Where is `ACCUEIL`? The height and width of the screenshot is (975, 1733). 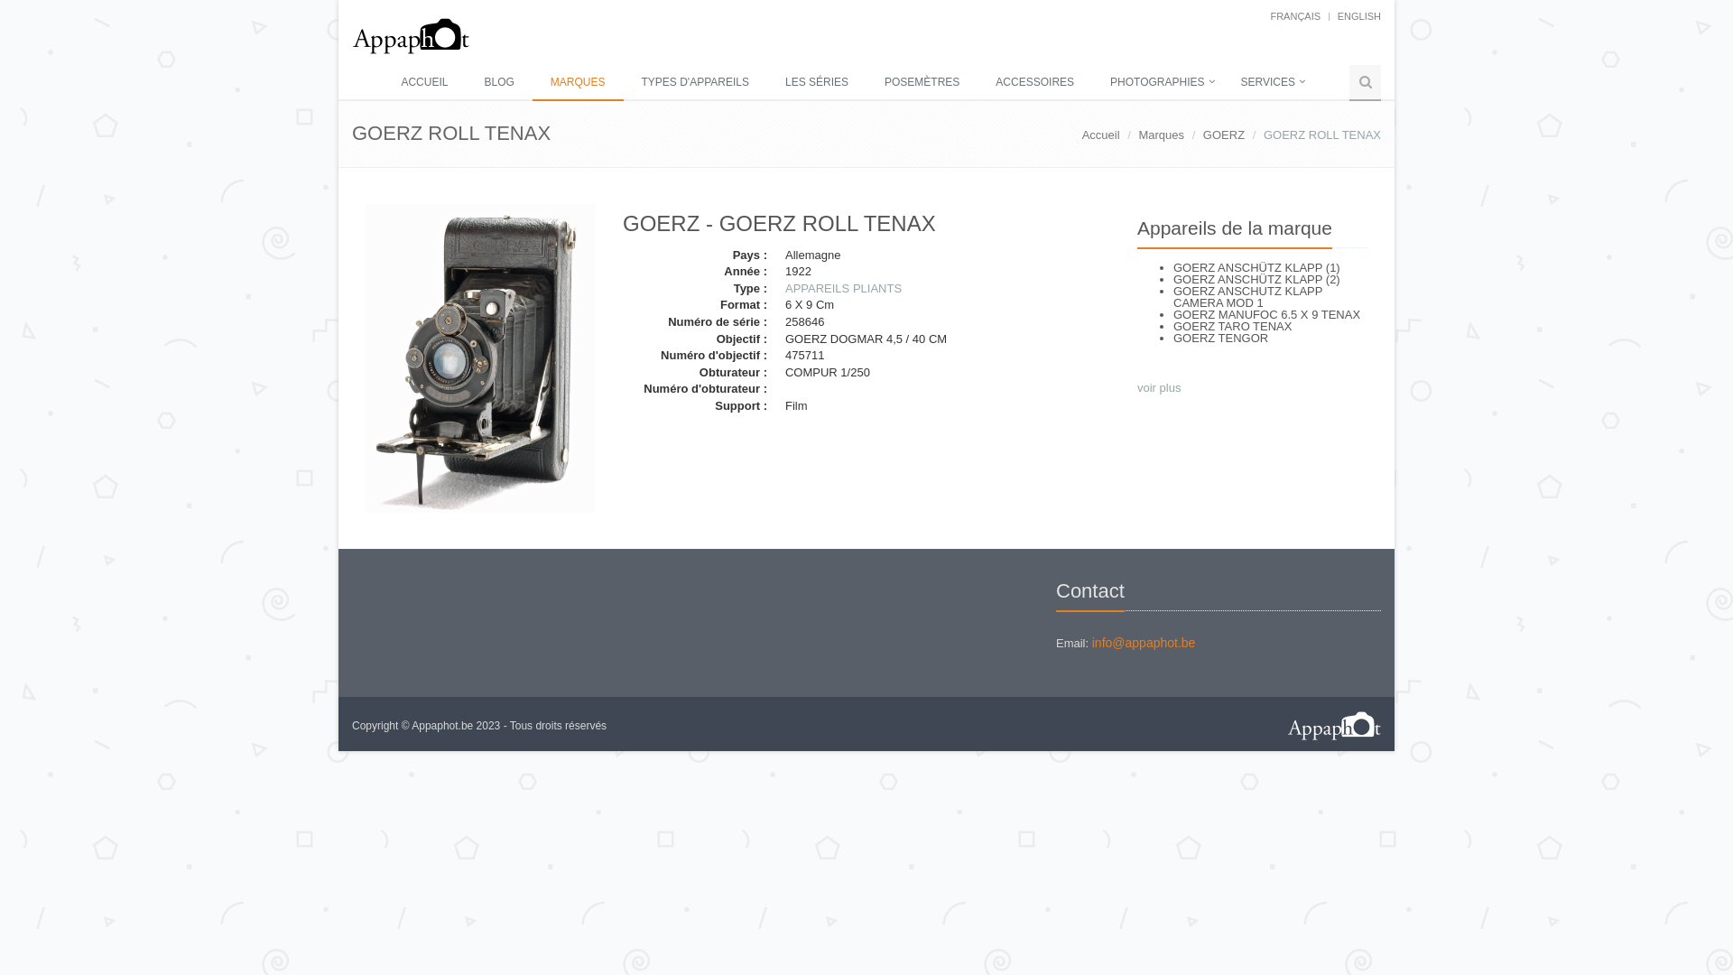 ACCUEIL is located at coordinates (424, 83).